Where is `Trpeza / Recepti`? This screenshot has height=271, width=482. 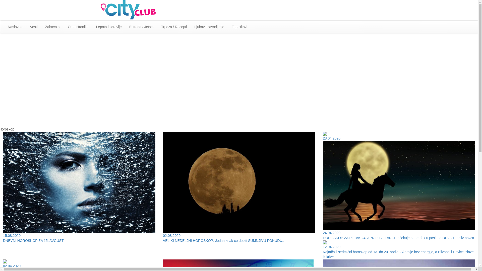
Trpeza / Recepti is located at coordinates (174, 27).